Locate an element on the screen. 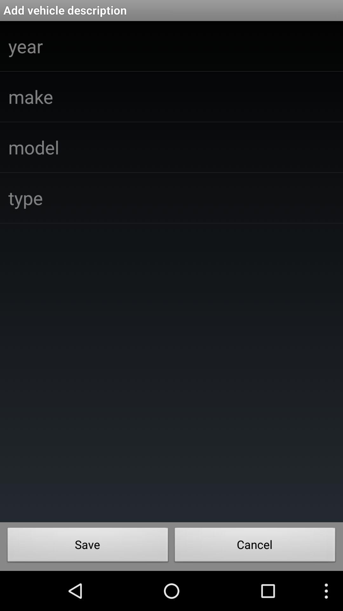 This screenshot has height=611, width=343. flip to the save item is located at coordinates (88, 546).